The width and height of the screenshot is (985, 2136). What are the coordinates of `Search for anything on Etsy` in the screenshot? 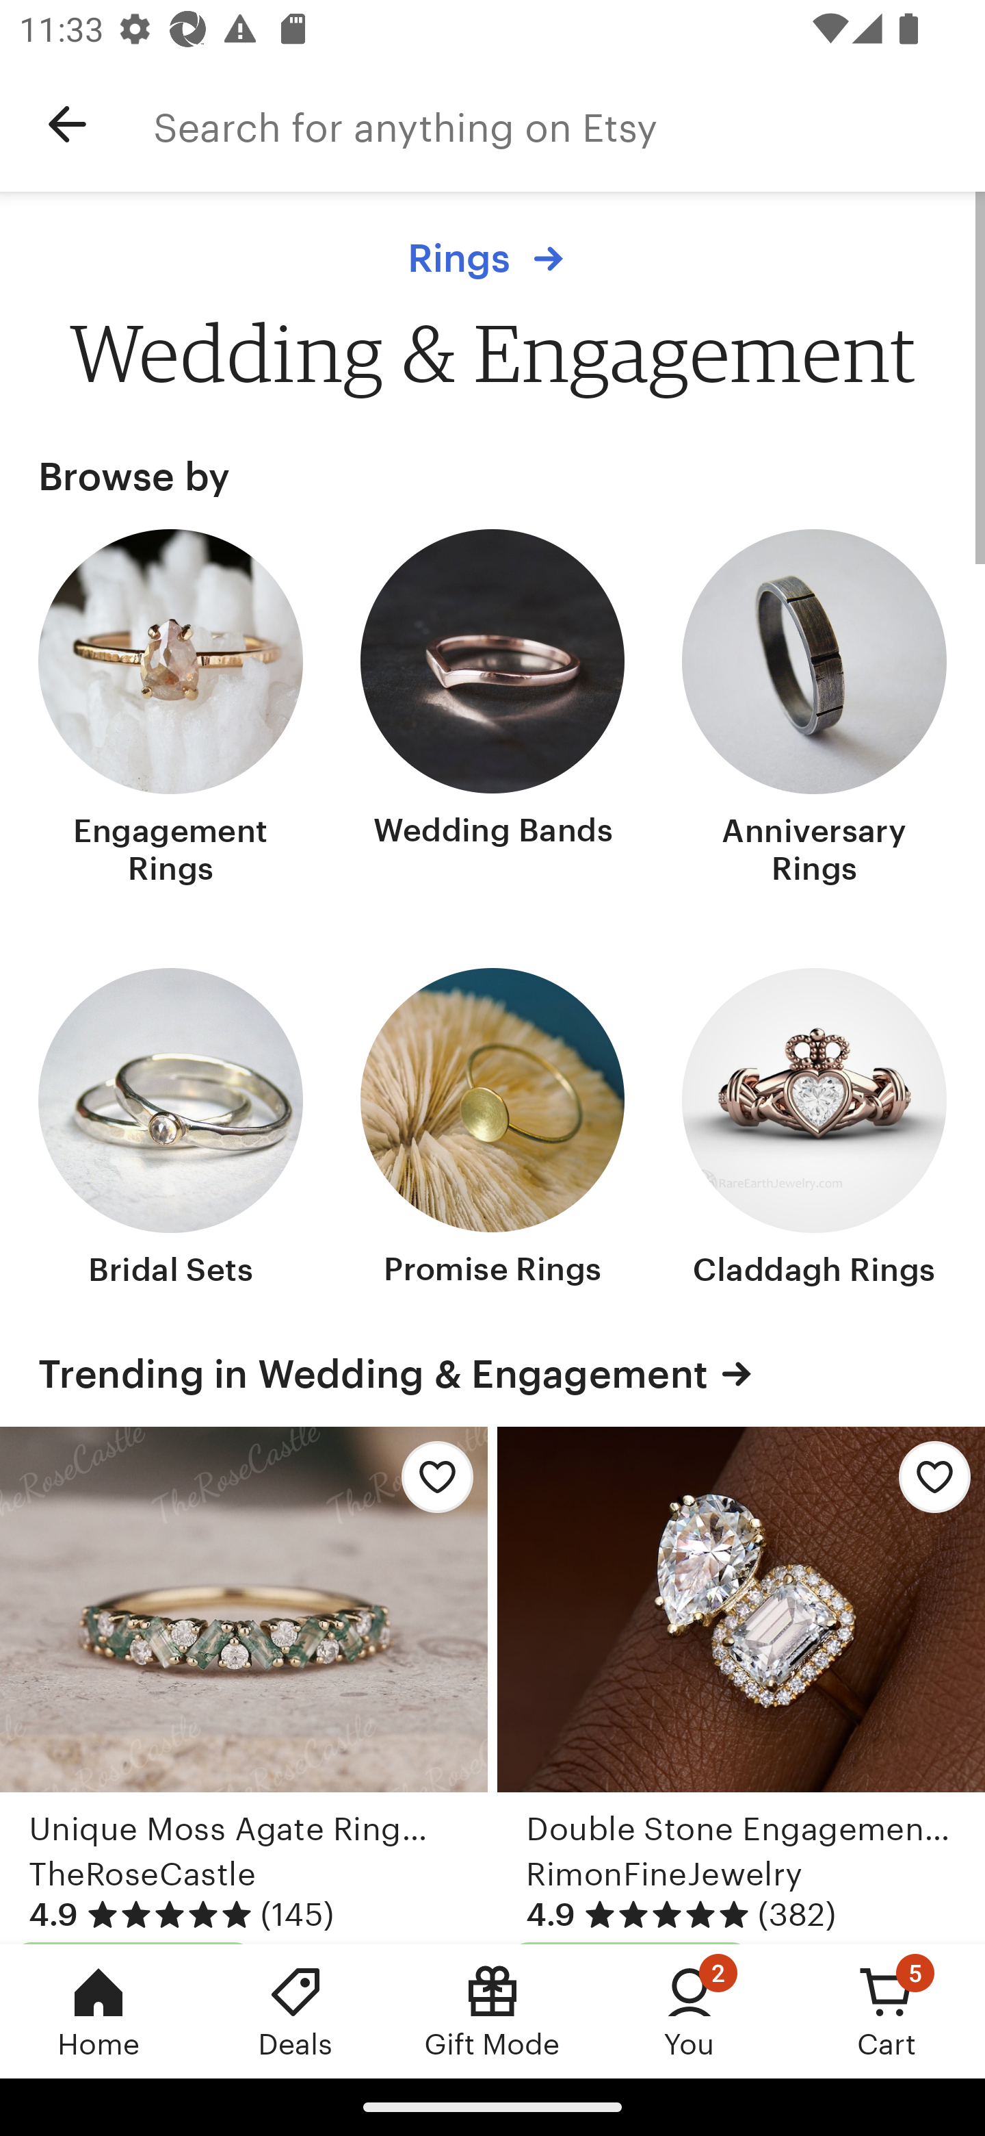 It's located at (569, 125).